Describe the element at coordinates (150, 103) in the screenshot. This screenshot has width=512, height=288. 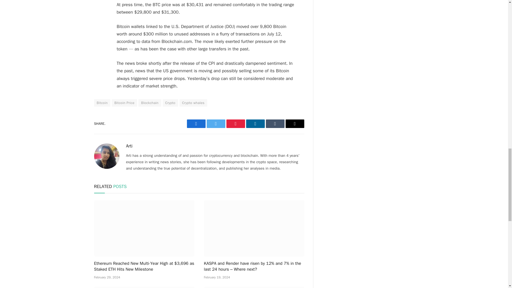
I see `Blockchain` at that location.